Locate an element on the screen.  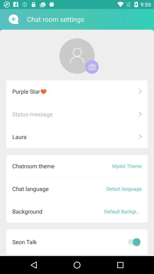
add avatar is located at coordinates (92, 67).